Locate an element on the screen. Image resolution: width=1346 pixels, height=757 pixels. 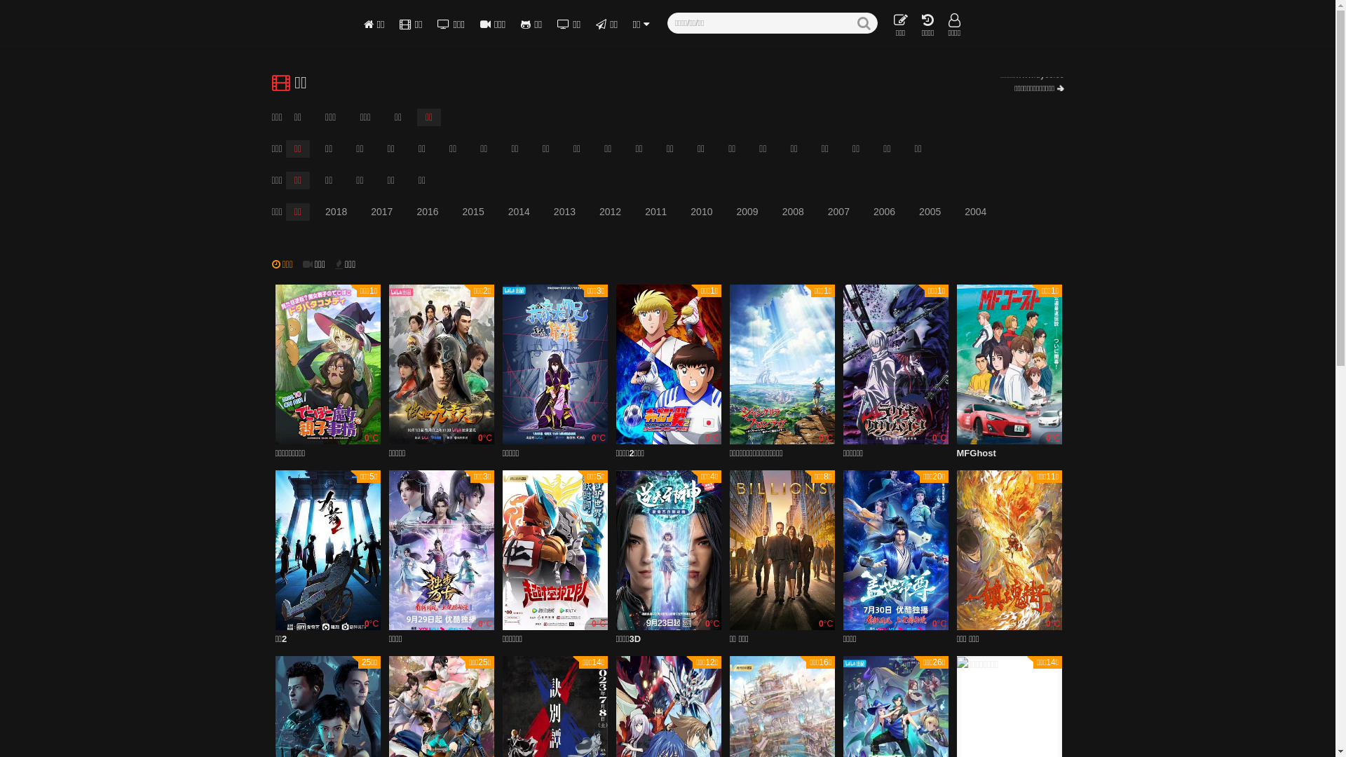
2009 is located at coordinates (747, 212).